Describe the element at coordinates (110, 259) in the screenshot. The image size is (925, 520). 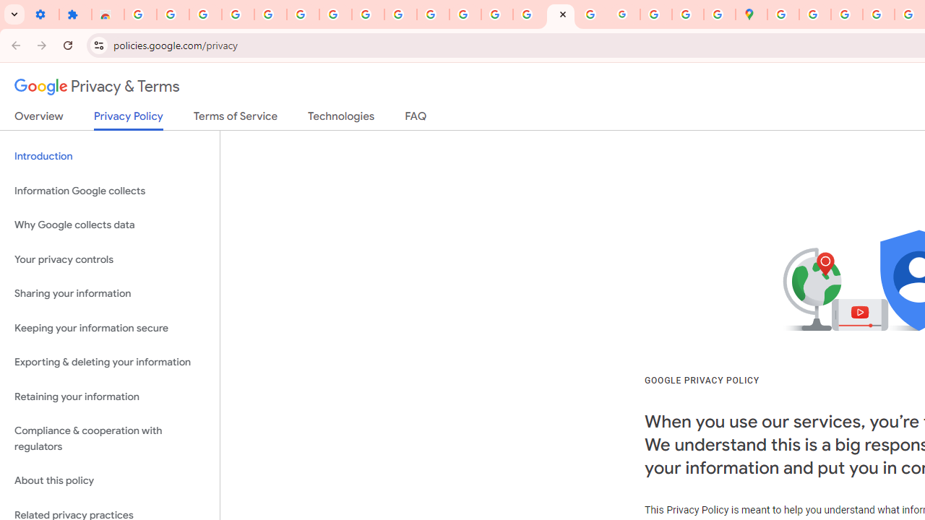
I see `Your privacy controls` at that location.